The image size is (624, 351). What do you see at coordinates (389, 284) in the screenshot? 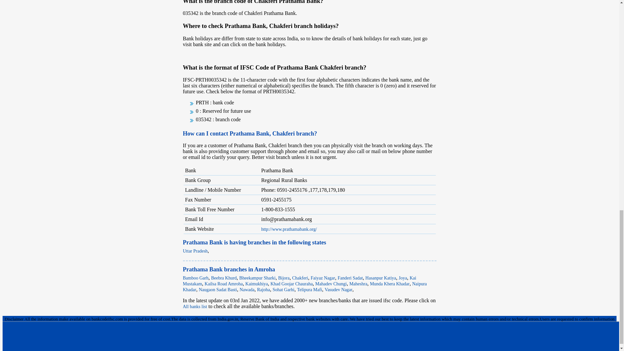
I see `Munda Khera Khadar` at bounding box center [389, 284].